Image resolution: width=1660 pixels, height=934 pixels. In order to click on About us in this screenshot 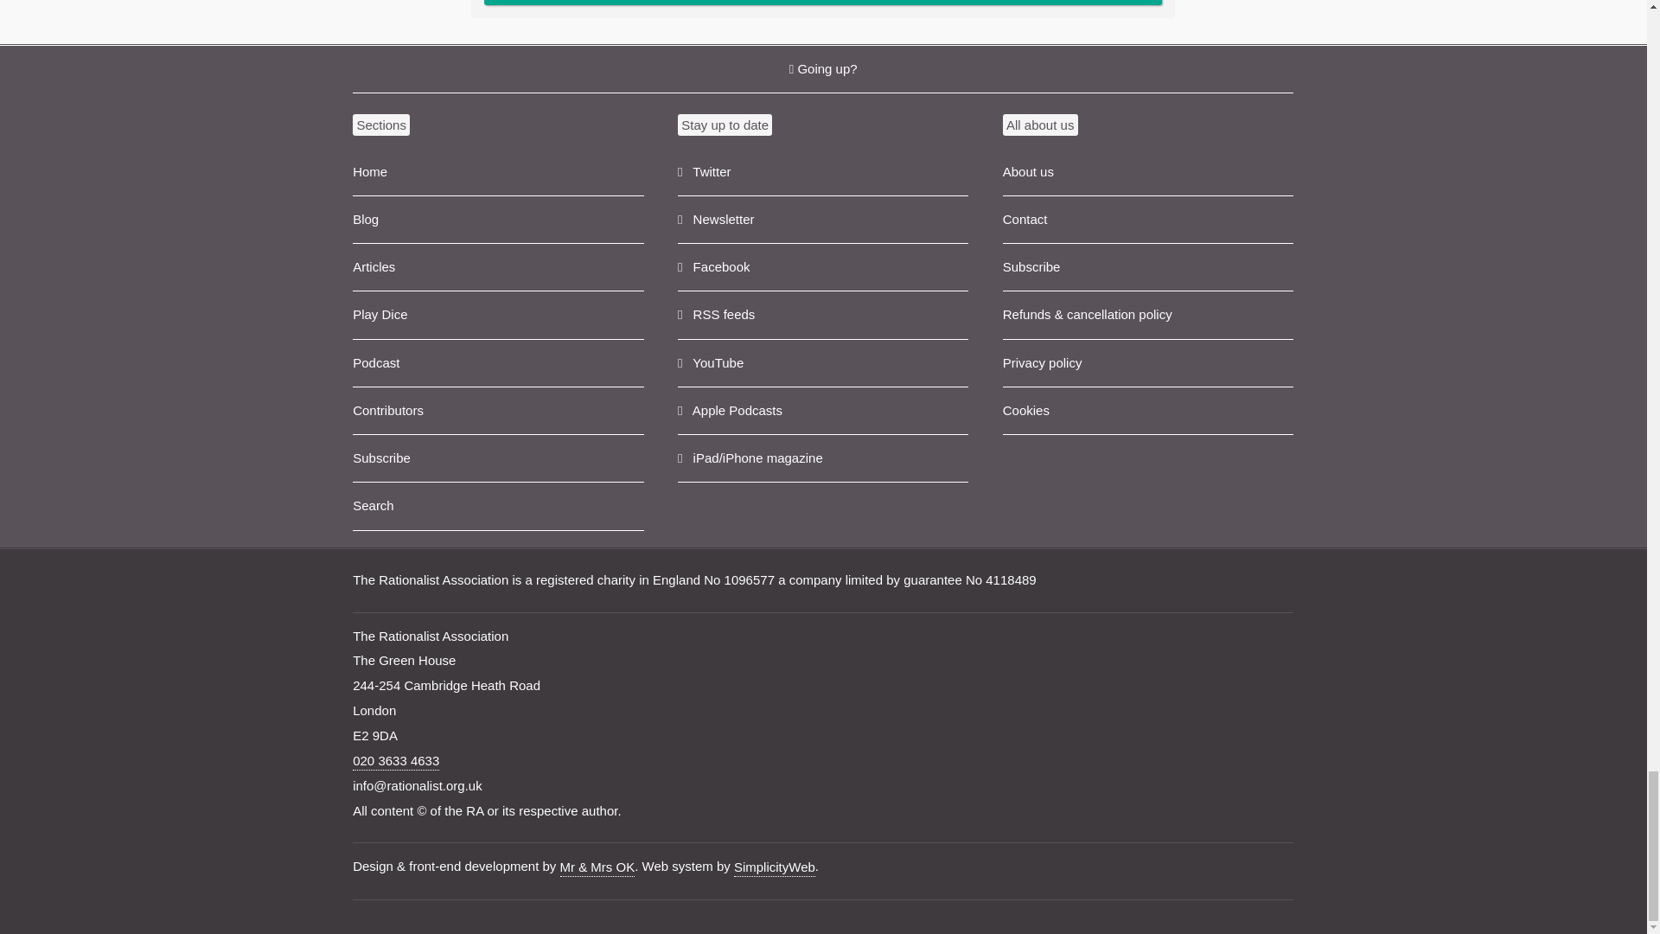, I will do `click(1147, 171)`.